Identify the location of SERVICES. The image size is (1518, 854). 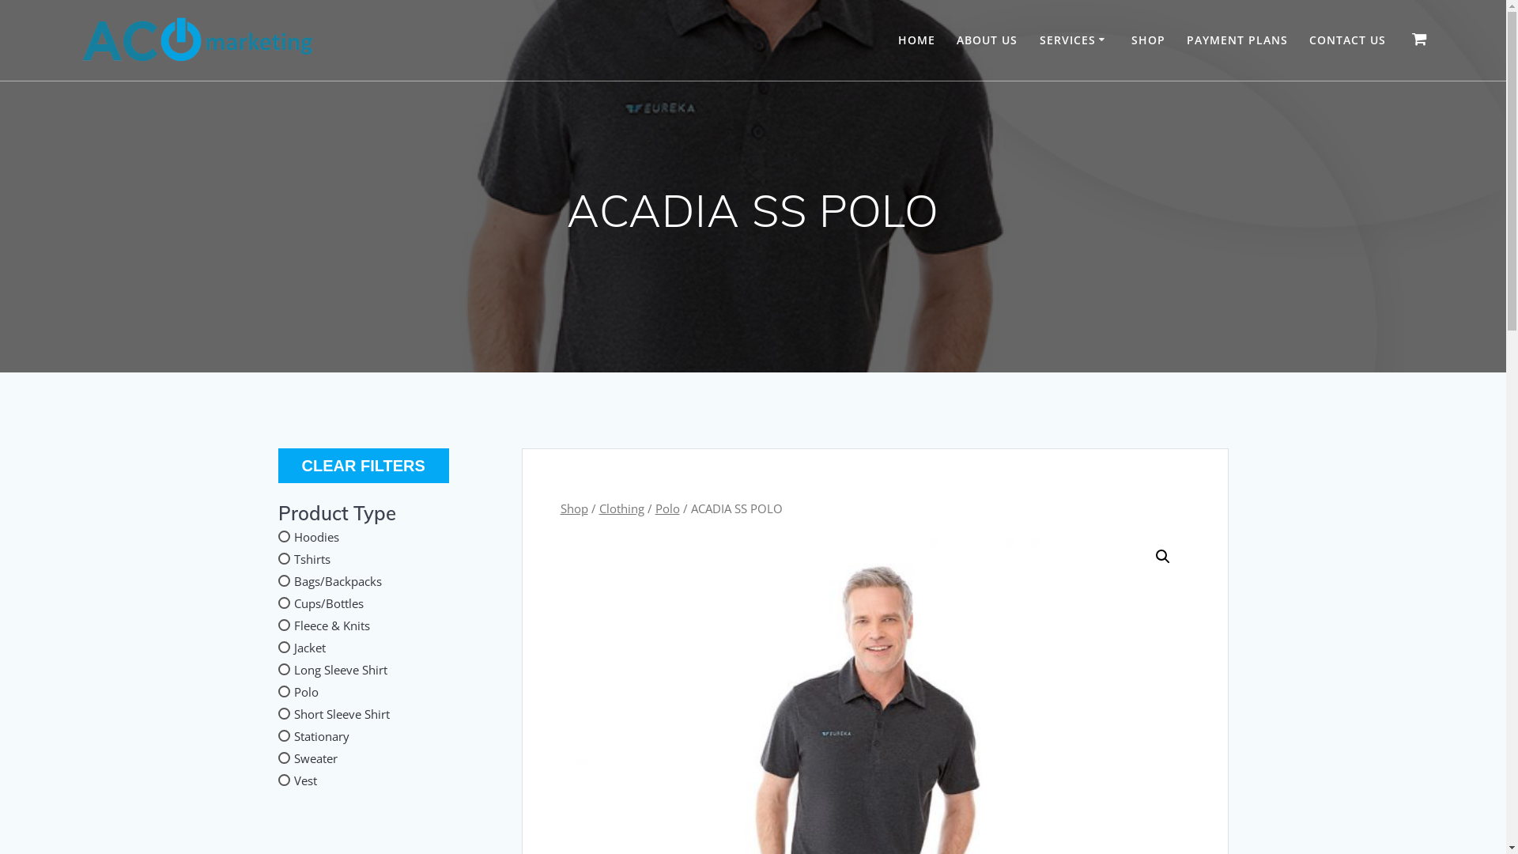
(1075, 40).